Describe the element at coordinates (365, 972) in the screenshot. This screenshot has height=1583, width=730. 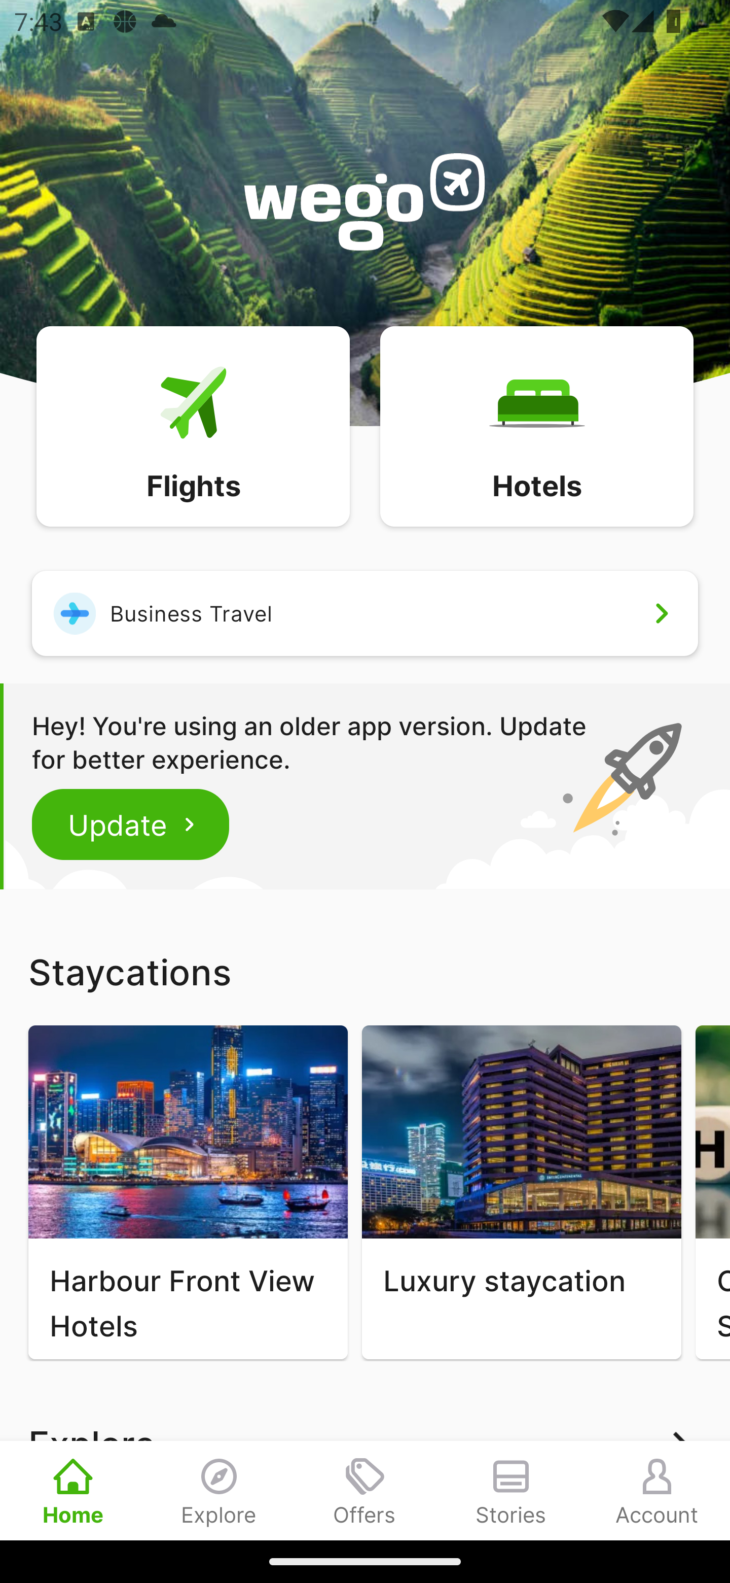
I see `Staycations` at that location.